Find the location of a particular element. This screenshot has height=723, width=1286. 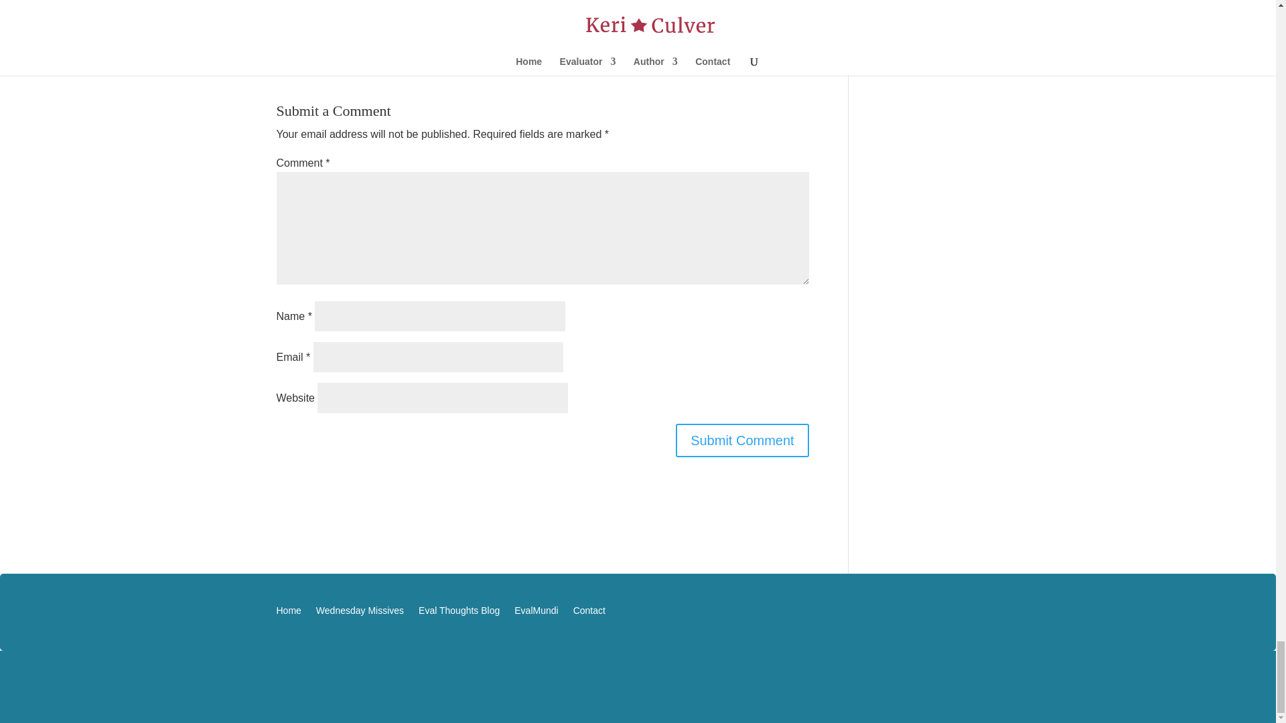

Submit Comment is located at coordinates (742, 440).